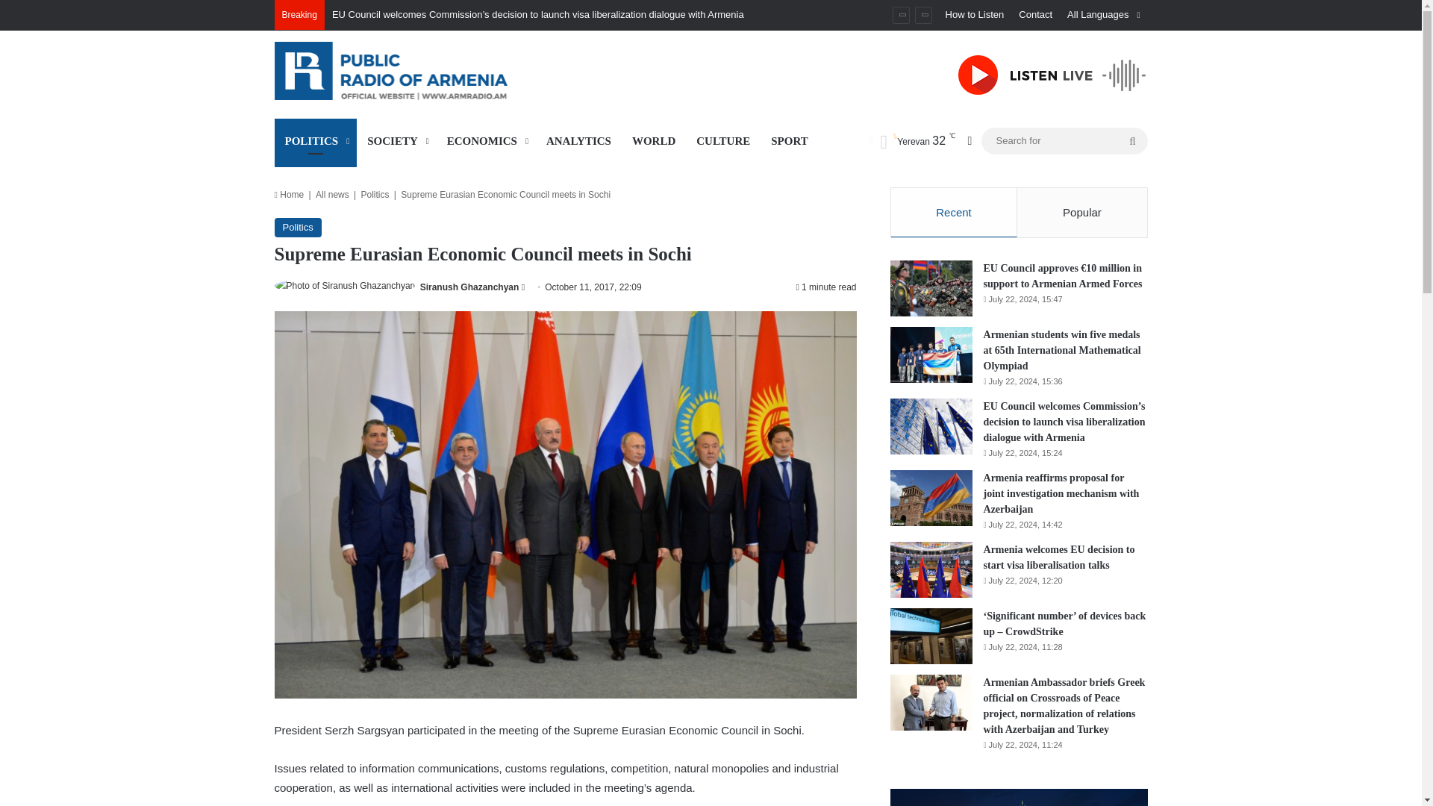  What do you see at coordinates (316, 140) in the screenshot?
I see `POLITICS` at bounding box center [316, 140].